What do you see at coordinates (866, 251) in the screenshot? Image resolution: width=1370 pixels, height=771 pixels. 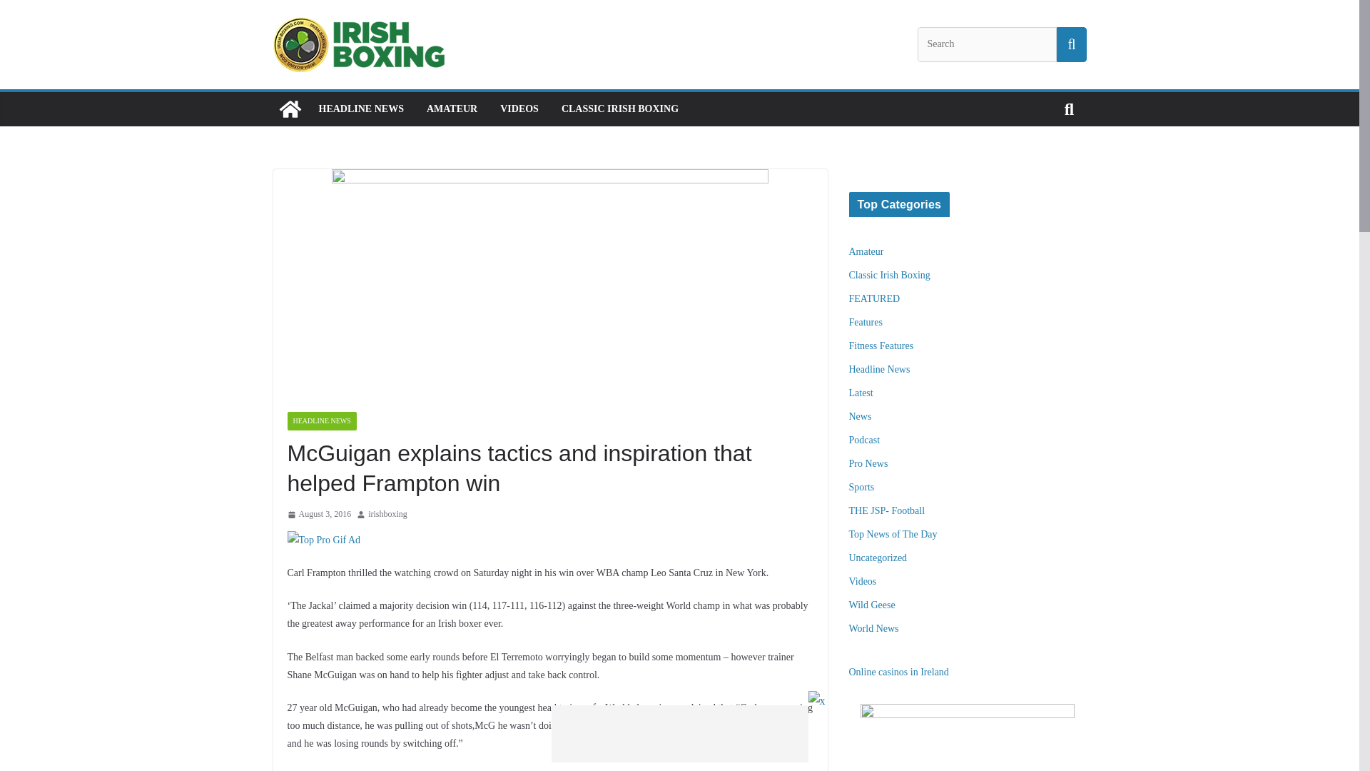 I see `Amateur` at bounding box center [866, 251].